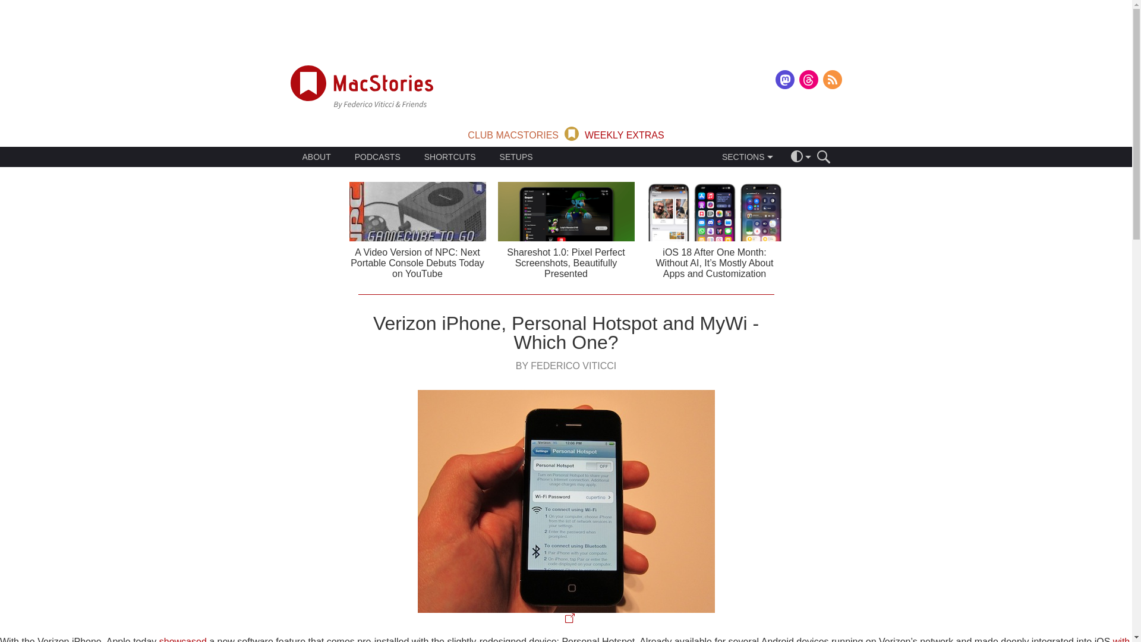 This screenshot has width=1141, height=642. Describe the element at coordinates (566, 133) in the screenshot. I see `CLUB MACSTORIESWEEKLY EXTRAS` at that location.